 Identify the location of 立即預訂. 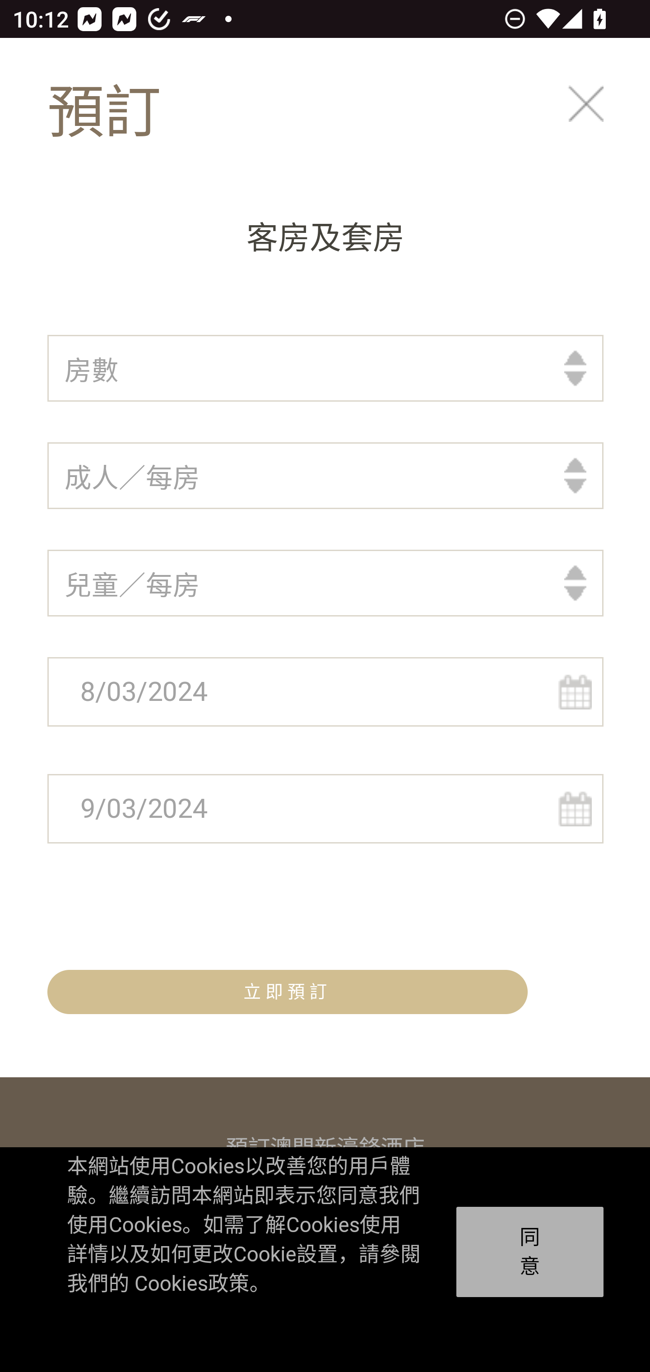
(288, 992).